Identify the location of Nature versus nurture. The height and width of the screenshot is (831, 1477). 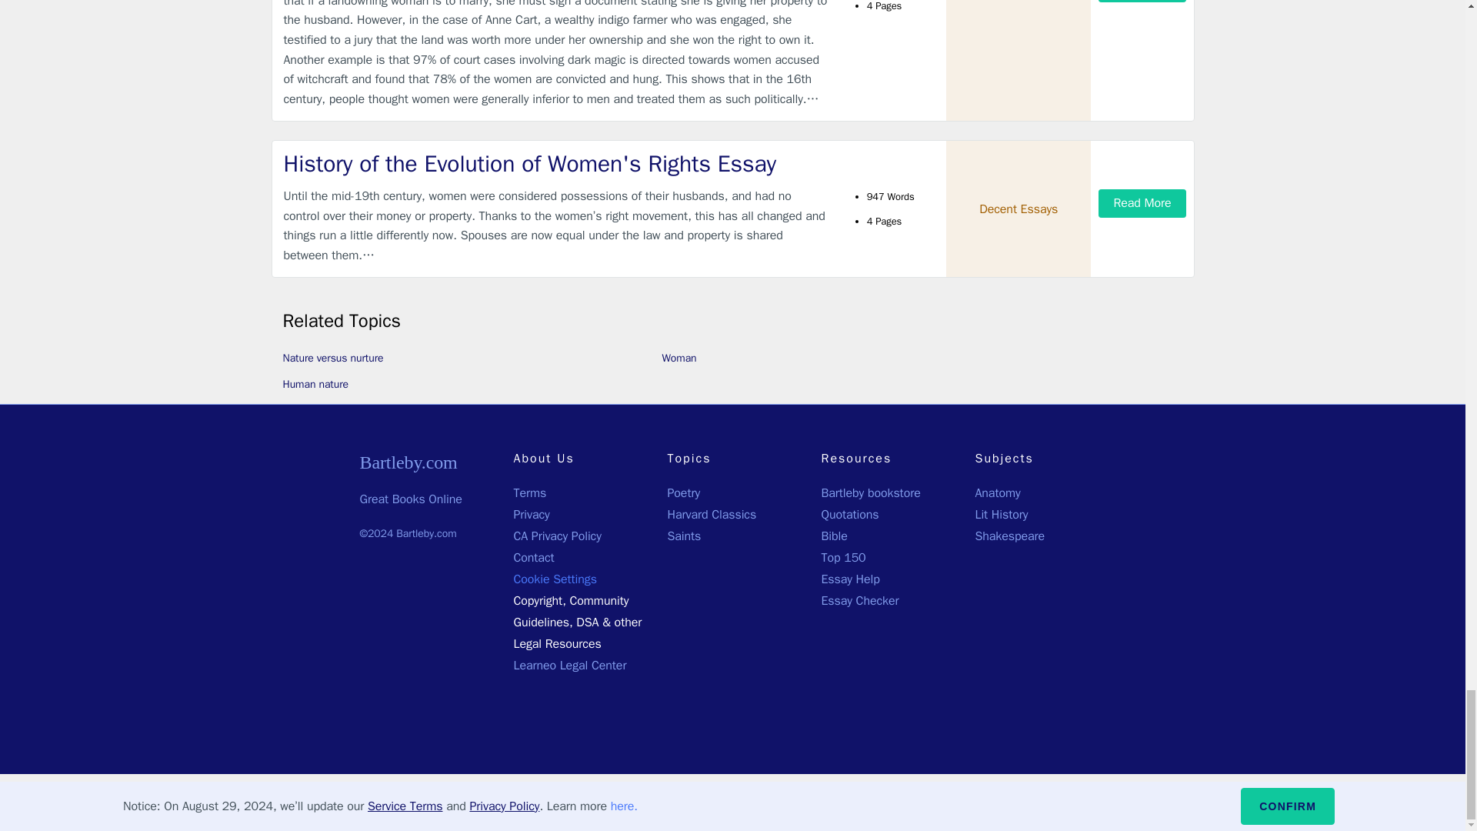
(334, 358).